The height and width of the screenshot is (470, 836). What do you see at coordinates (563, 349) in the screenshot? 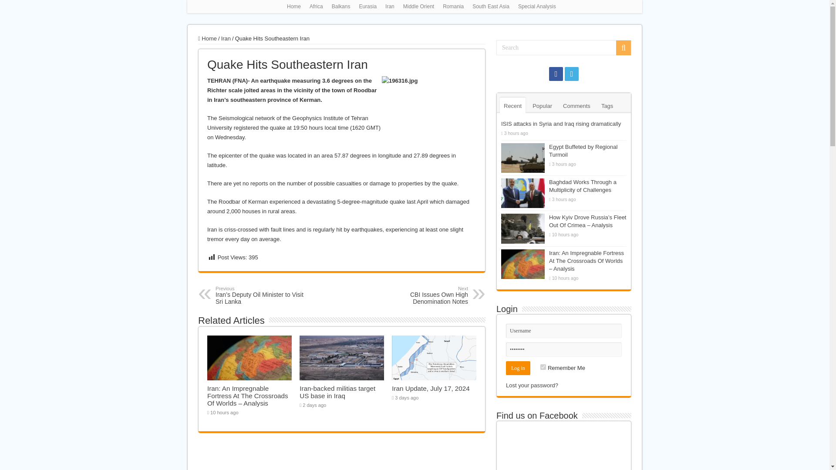
I see `Password` at bounding box center [563, 349].